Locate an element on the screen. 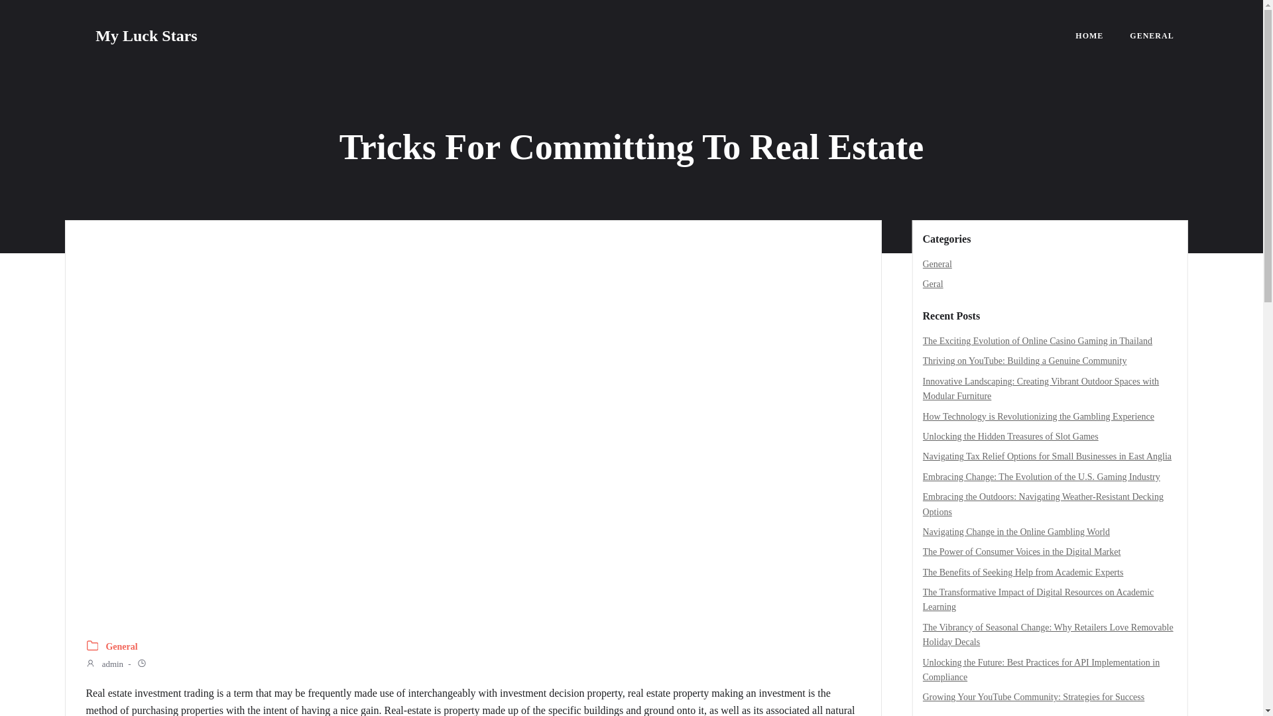 This screenshot has height=716, width=1273. The Exciting Evolution of Online Casino Gaming in Thailand is located at coordinates (1038, 341).